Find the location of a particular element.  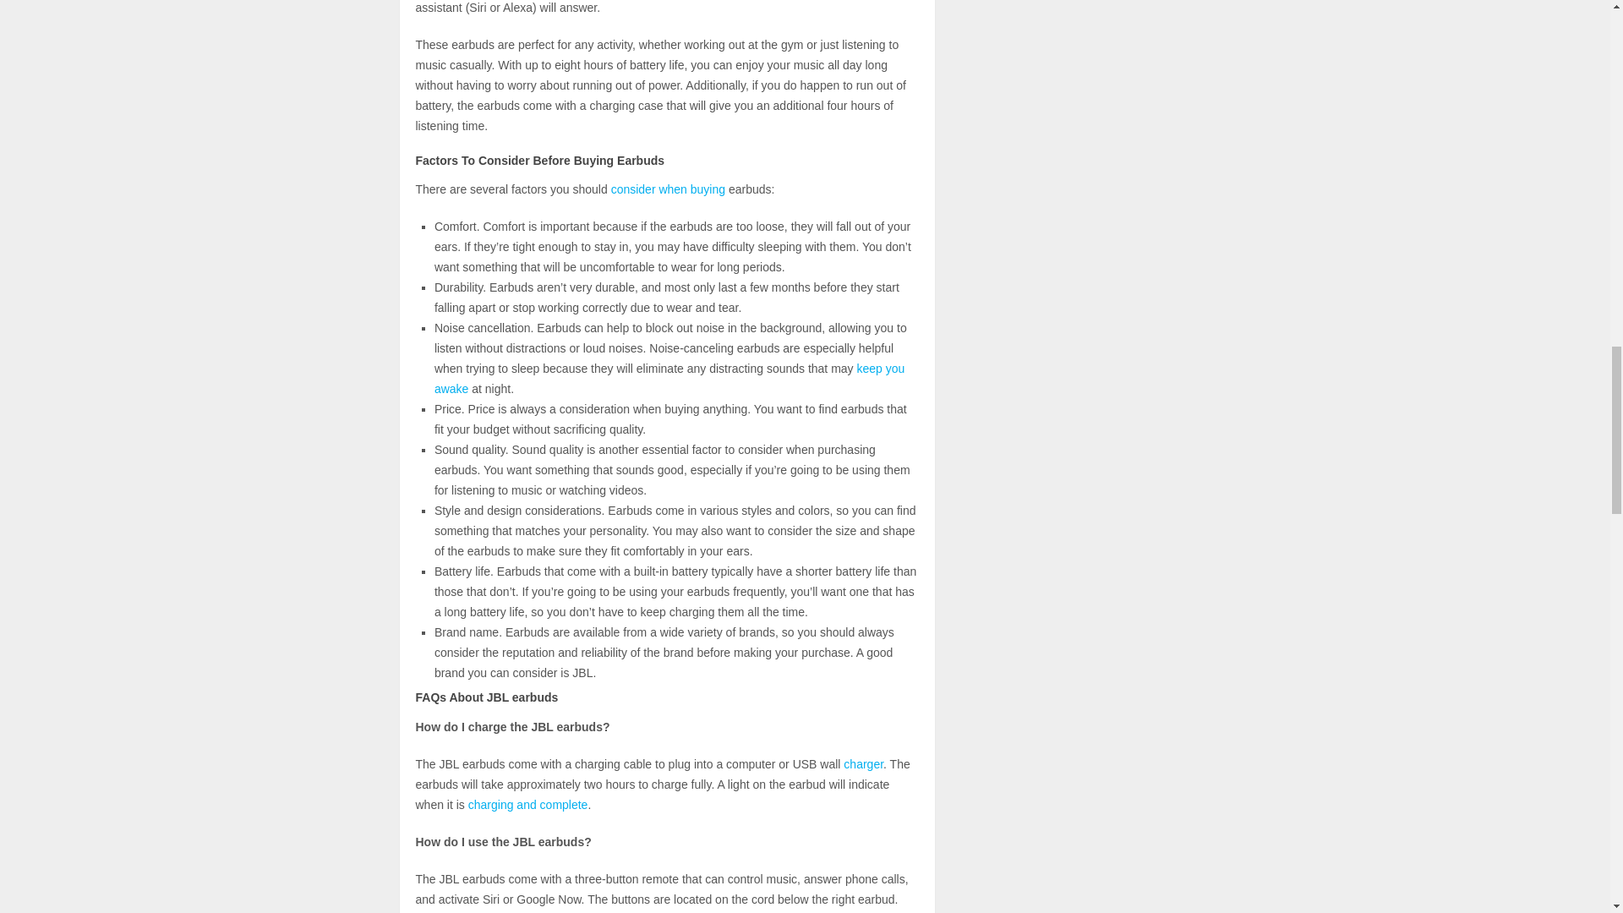

keep you awake is located at coordinates (669, 378).